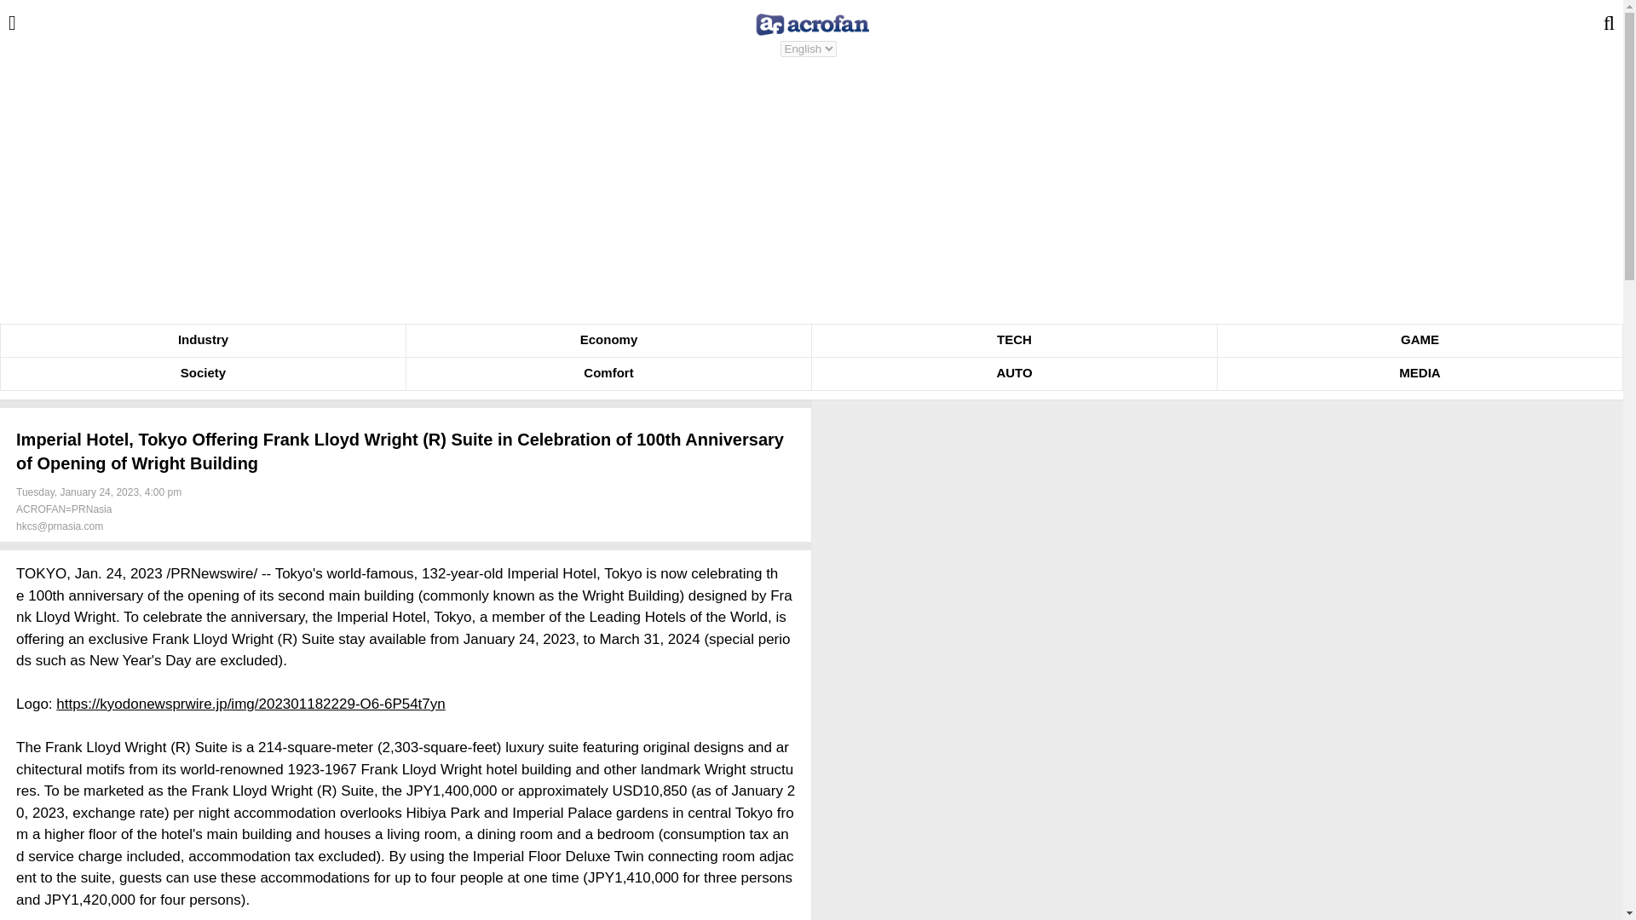 The height and width of the screenshot is (920, 1636). Describe the element at coordinates (203, 373) in the screenshot. I see `Society` at that location.